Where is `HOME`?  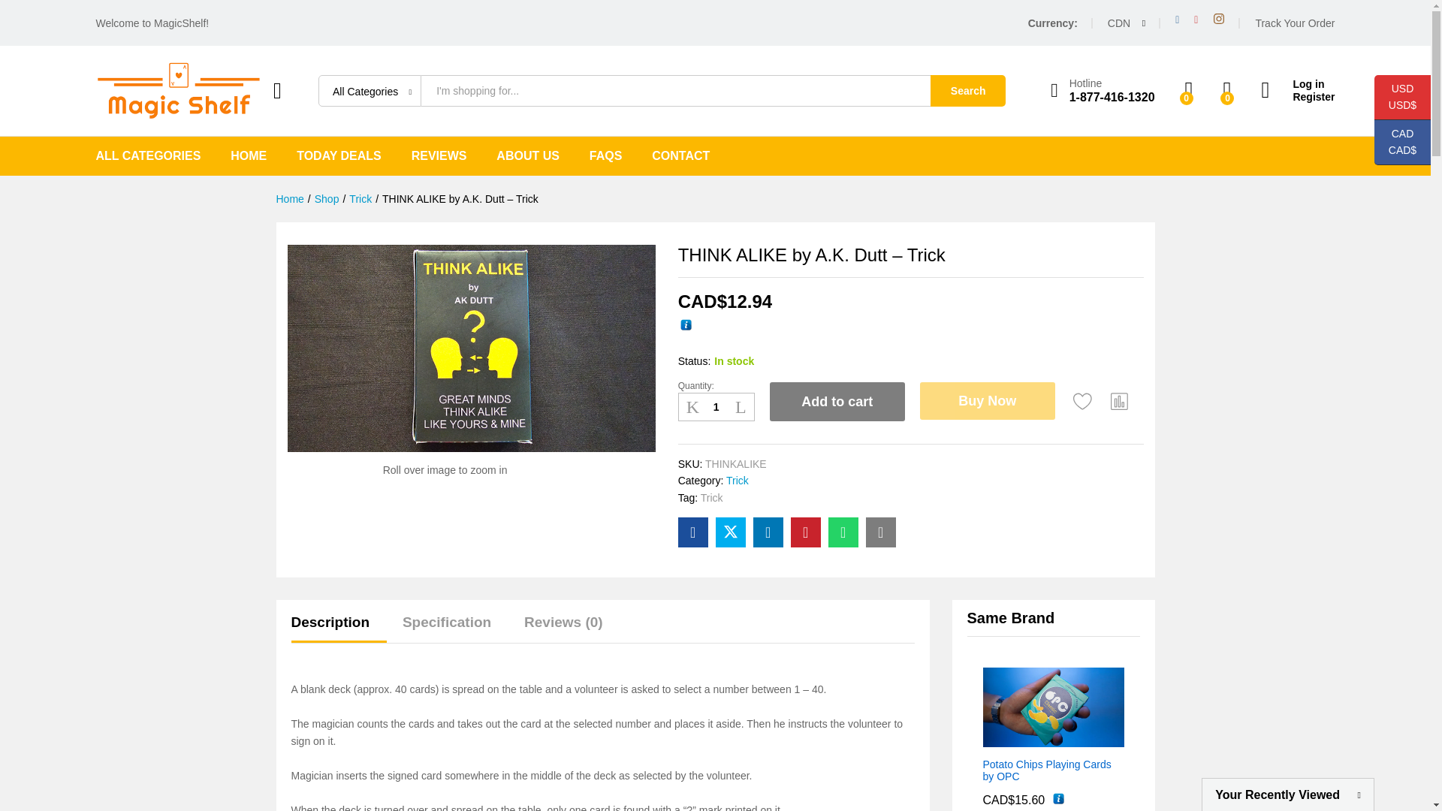 HOME is located at coordinates (249, 156).